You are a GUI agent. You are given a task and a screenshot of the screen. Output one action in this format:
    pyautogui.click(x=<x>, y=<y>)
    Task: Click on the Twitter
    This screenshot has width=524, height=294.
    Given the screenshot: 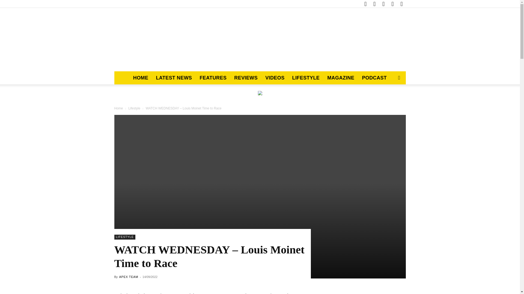 What is the action you would take?
    pyautogui.click(x=392, y=4)
    